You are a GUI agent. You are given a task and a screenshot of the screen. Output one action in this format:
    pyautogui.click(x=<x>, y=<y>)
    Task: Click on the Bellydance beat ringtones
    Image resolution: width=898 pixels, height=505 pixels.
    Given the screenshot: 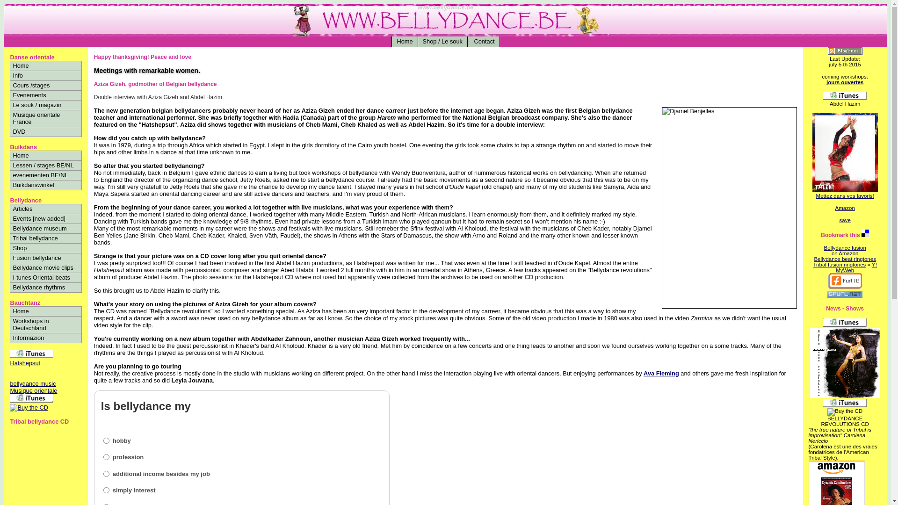 What is the action you would take?
    pyautogui.click(x=845, y=259)
    